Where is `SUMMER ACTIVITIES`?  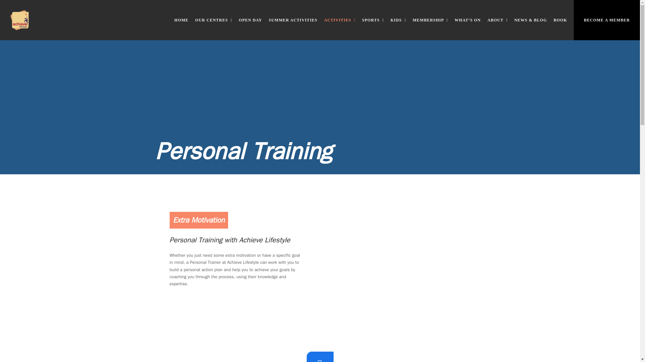 SUMMER ACTIVITIES is located at coordinates (293, 20).